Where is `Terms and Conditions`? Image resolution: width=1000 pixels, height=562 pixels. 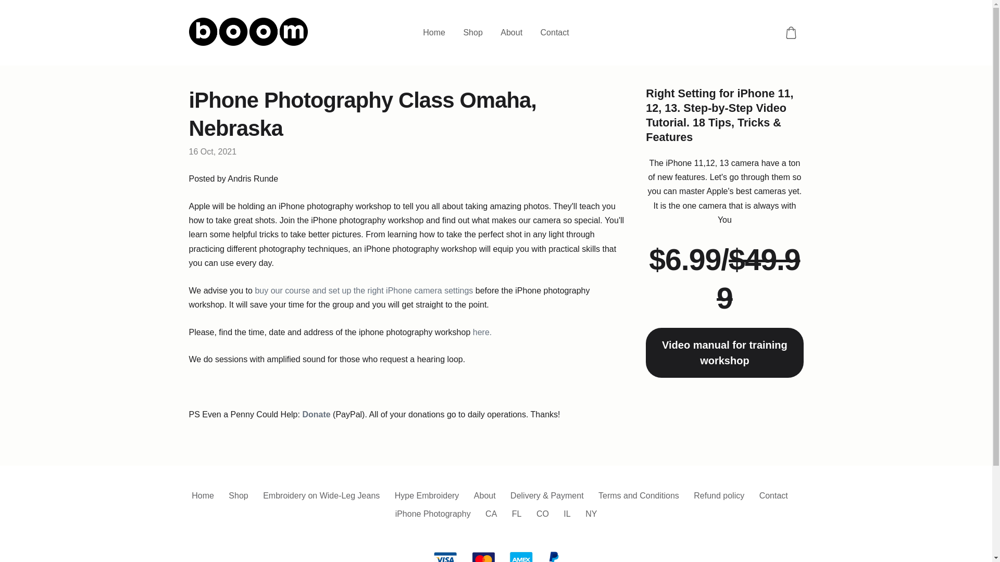 Terms and Conditions is located at coordinates (639, 495).